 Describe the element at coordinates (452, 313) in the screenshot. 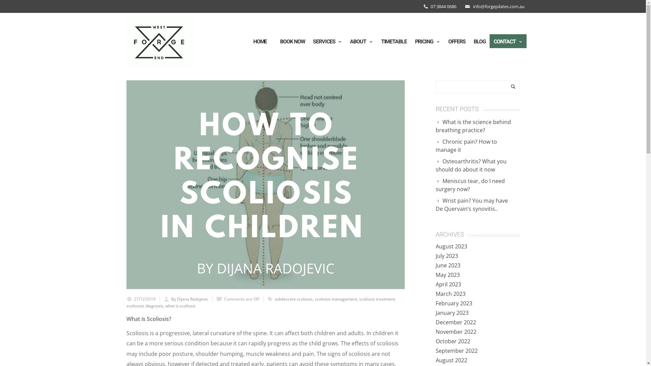

I see `January 2023` at that location.